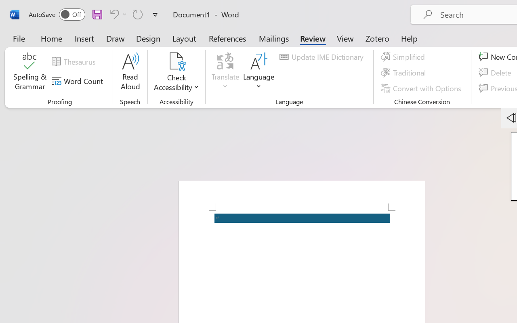 The image size is (517, 323). What do you see at coordinates (225, 73) in the screenshot?
I see `Translate` at bounding box center [225, 73].